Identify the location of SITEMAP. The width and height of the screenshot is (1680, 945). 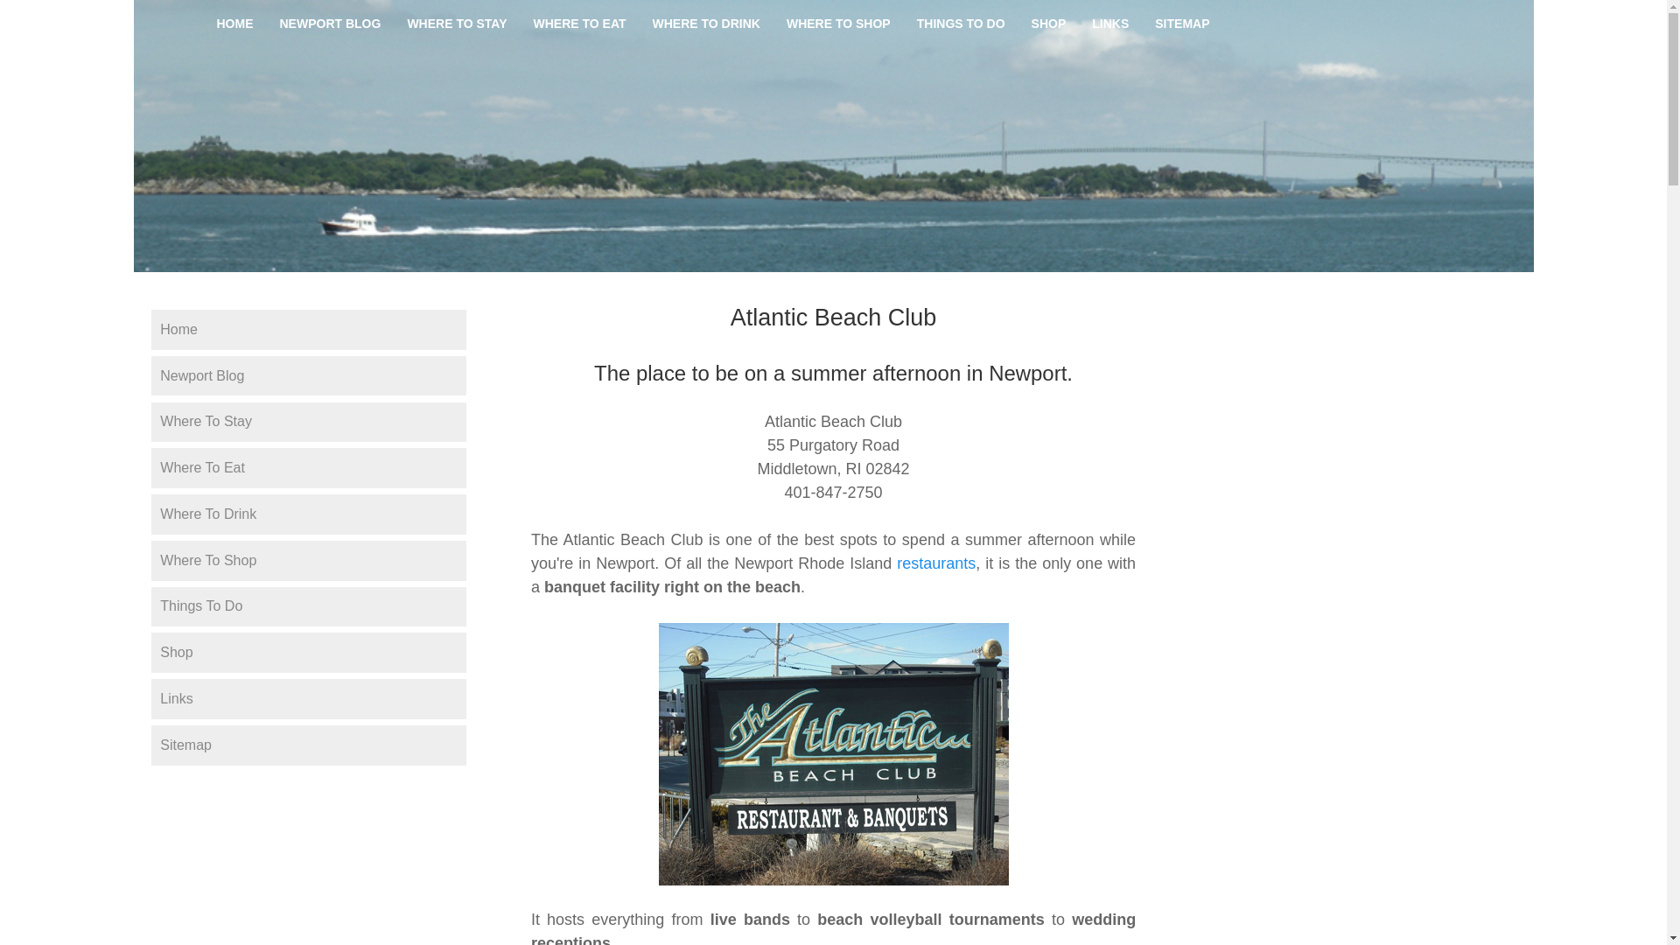
(1182, 23).